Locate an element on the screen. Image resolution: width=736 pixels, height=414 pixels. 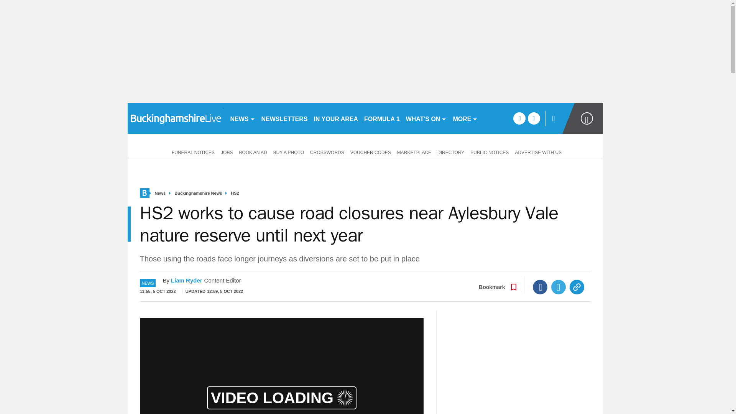
JOBS is located at coordinates (227, 152).